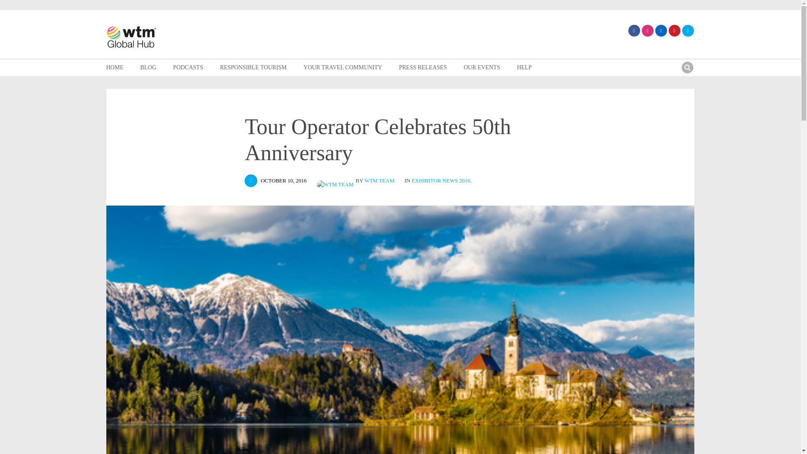 The height and width of the screenshot is (454, 807). What do you see at coordinates (688, 31) in the screenshot?
I see `Twitter` at bounding box center [688, 31].